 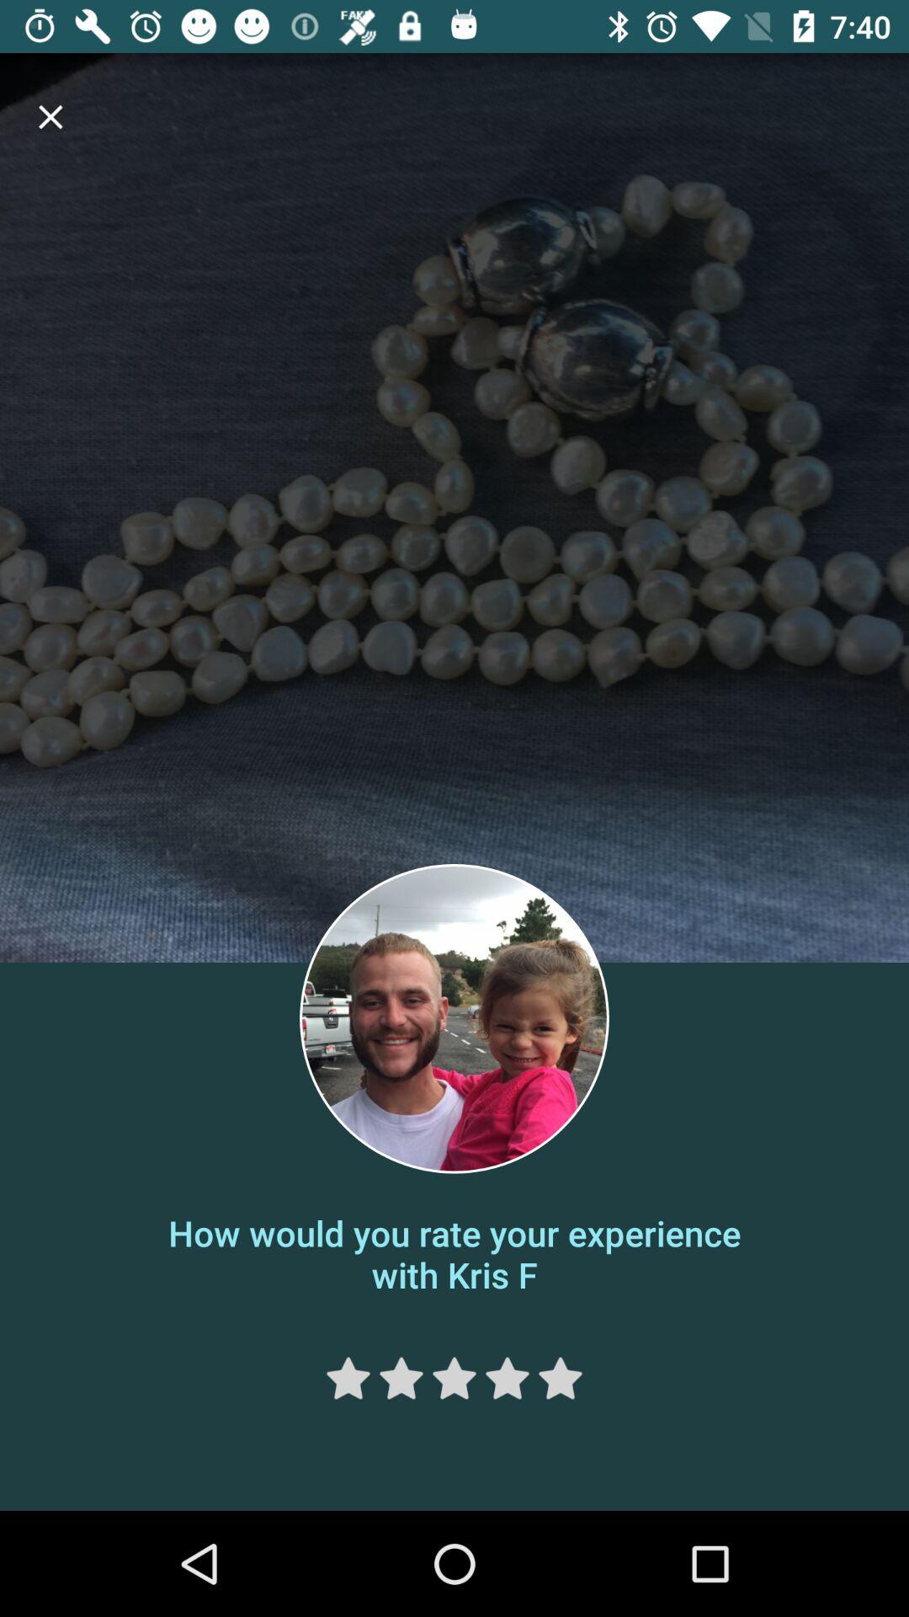 What do you see at coordinates (507, 1378) in the screenshot?
I see `rate your experience` at bounding box center [507, 1378].